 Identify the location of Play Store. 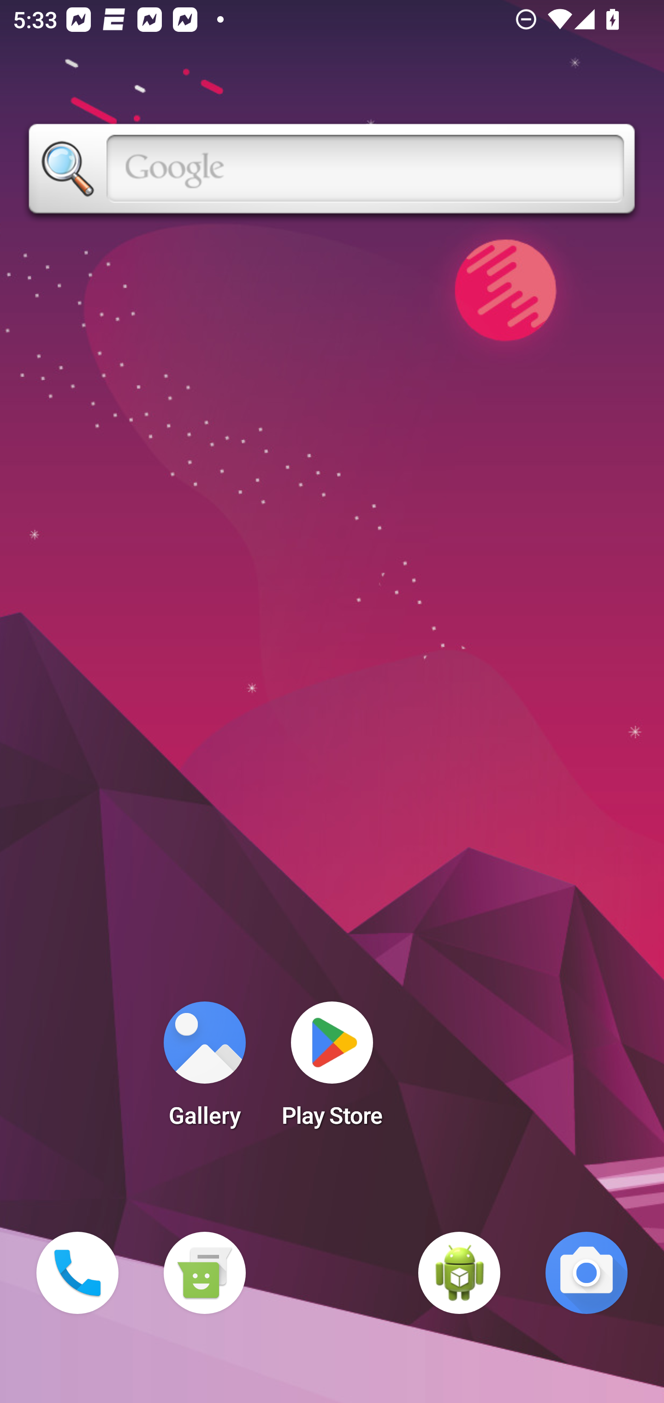
(332, 1070).